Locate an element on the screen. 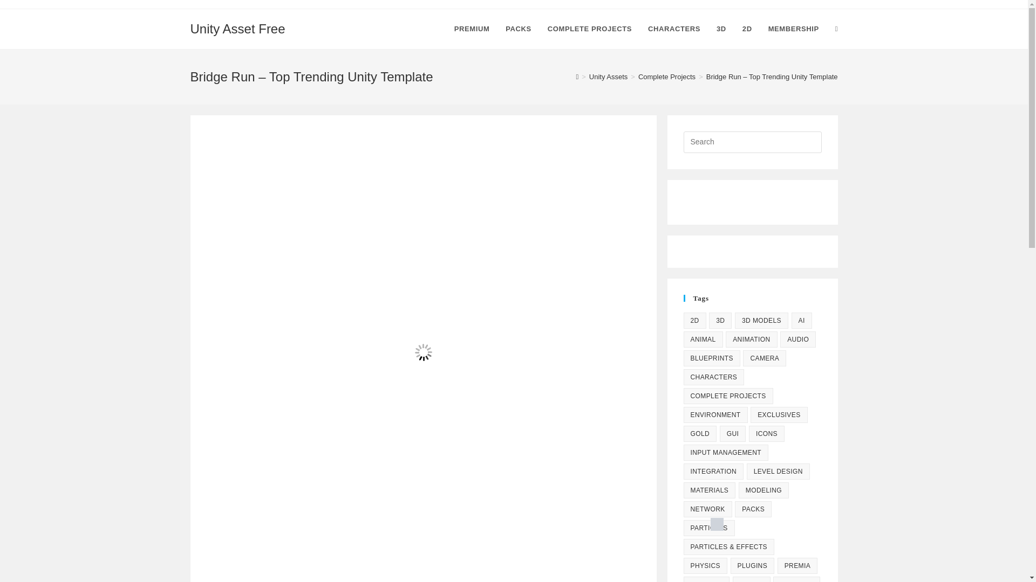  Unity Asset Free is located at coordinates (237, 28).